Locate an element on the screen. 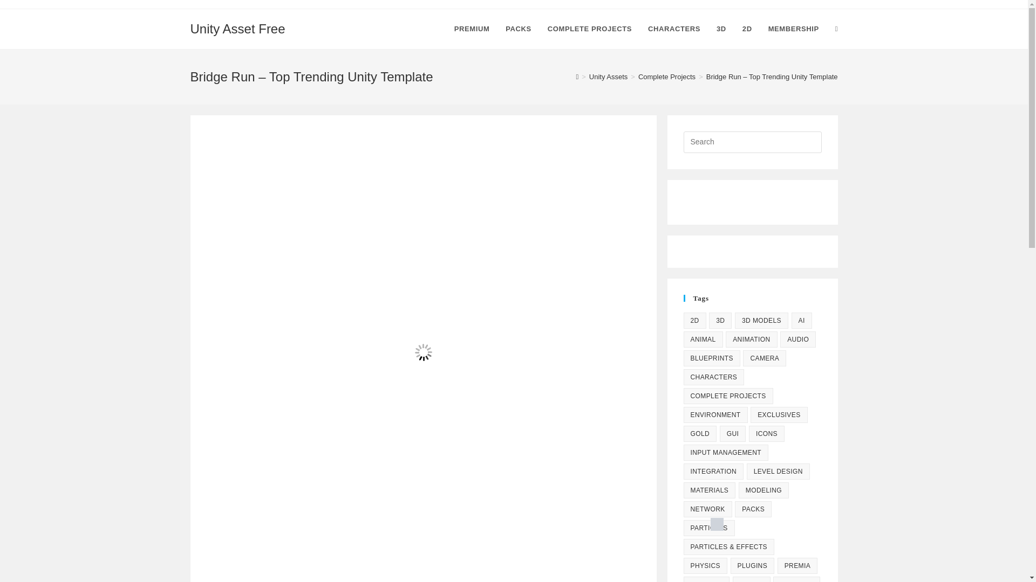  Unity Asset Free is located at coordinates (237, 28).